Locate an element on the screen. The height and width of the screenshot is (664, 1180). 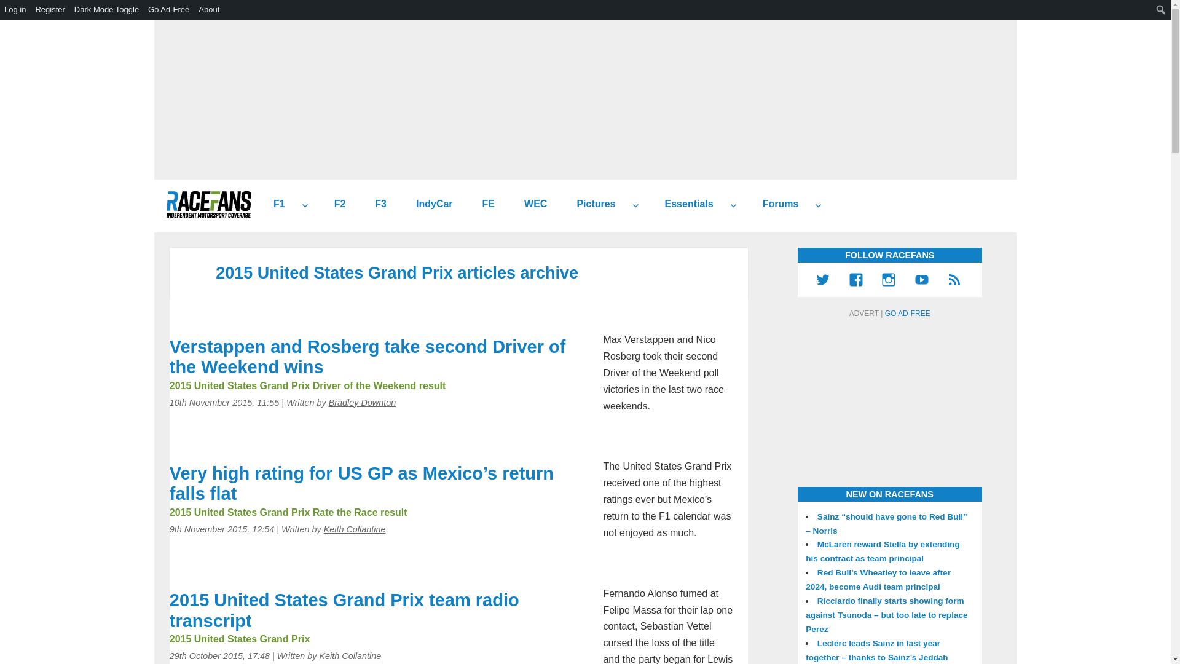
F3 is located at coordinates (376, 204).